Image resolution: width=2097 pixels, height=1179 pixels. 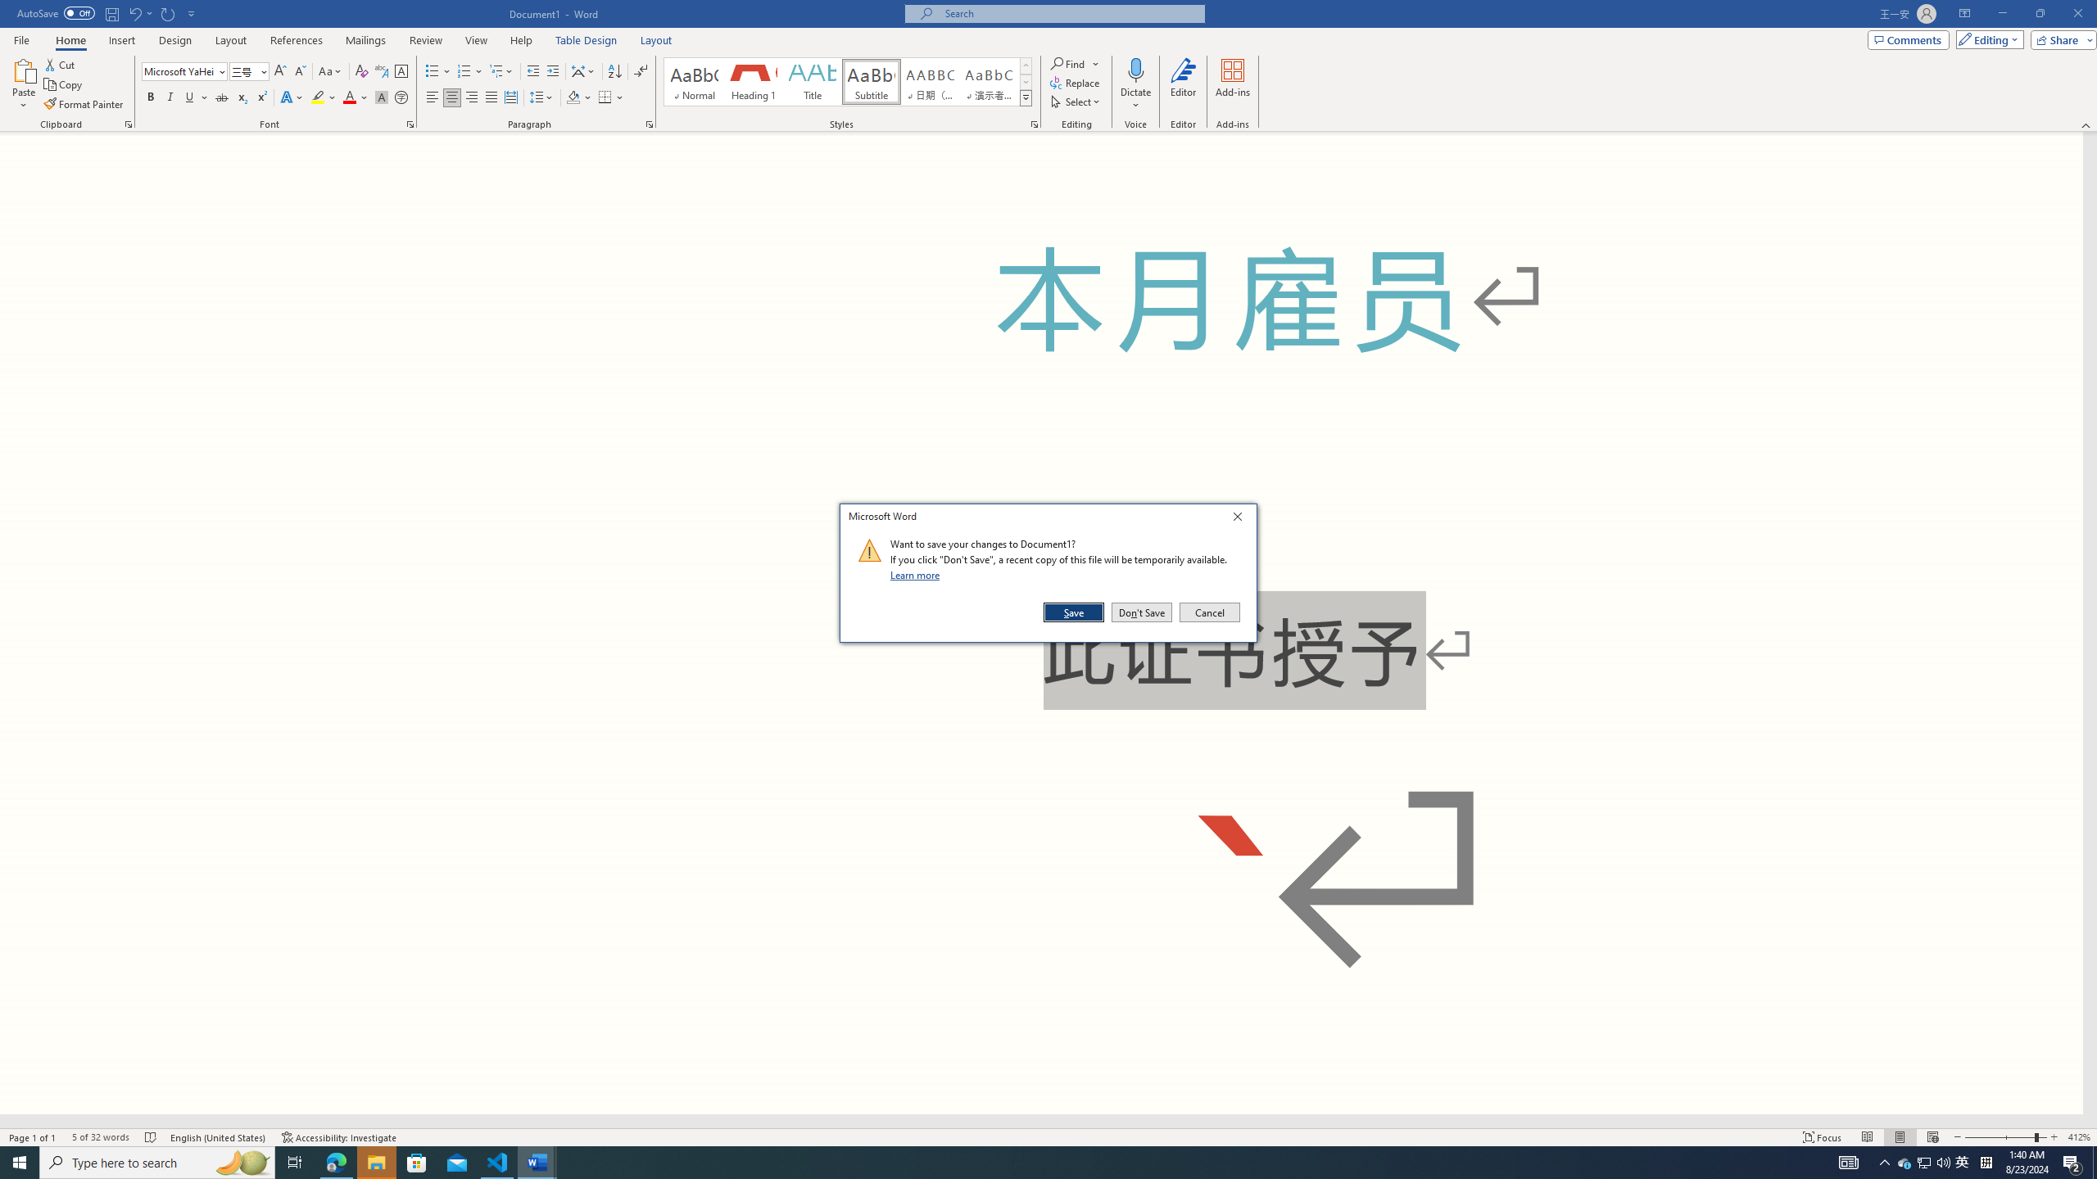 What do you see at coordinates (260, 98) in the screenshot?
I see `Superscript` at bounding box center [260, 98].